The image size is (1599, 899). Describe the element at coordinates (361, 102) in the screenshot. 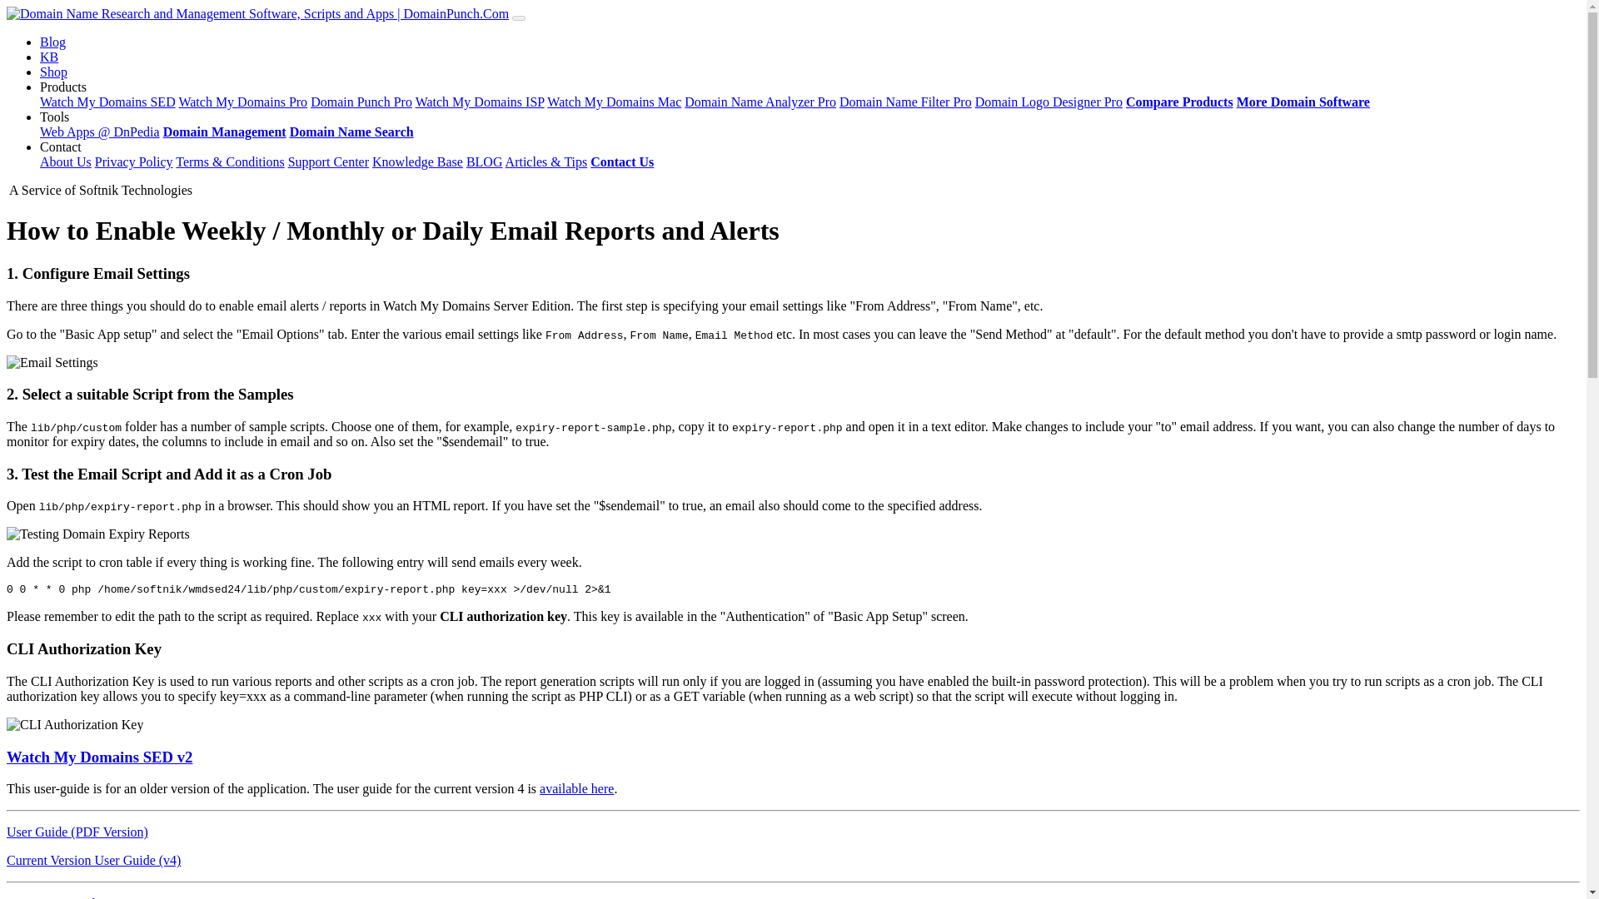

I see `Domain Punch Pro` at that location.